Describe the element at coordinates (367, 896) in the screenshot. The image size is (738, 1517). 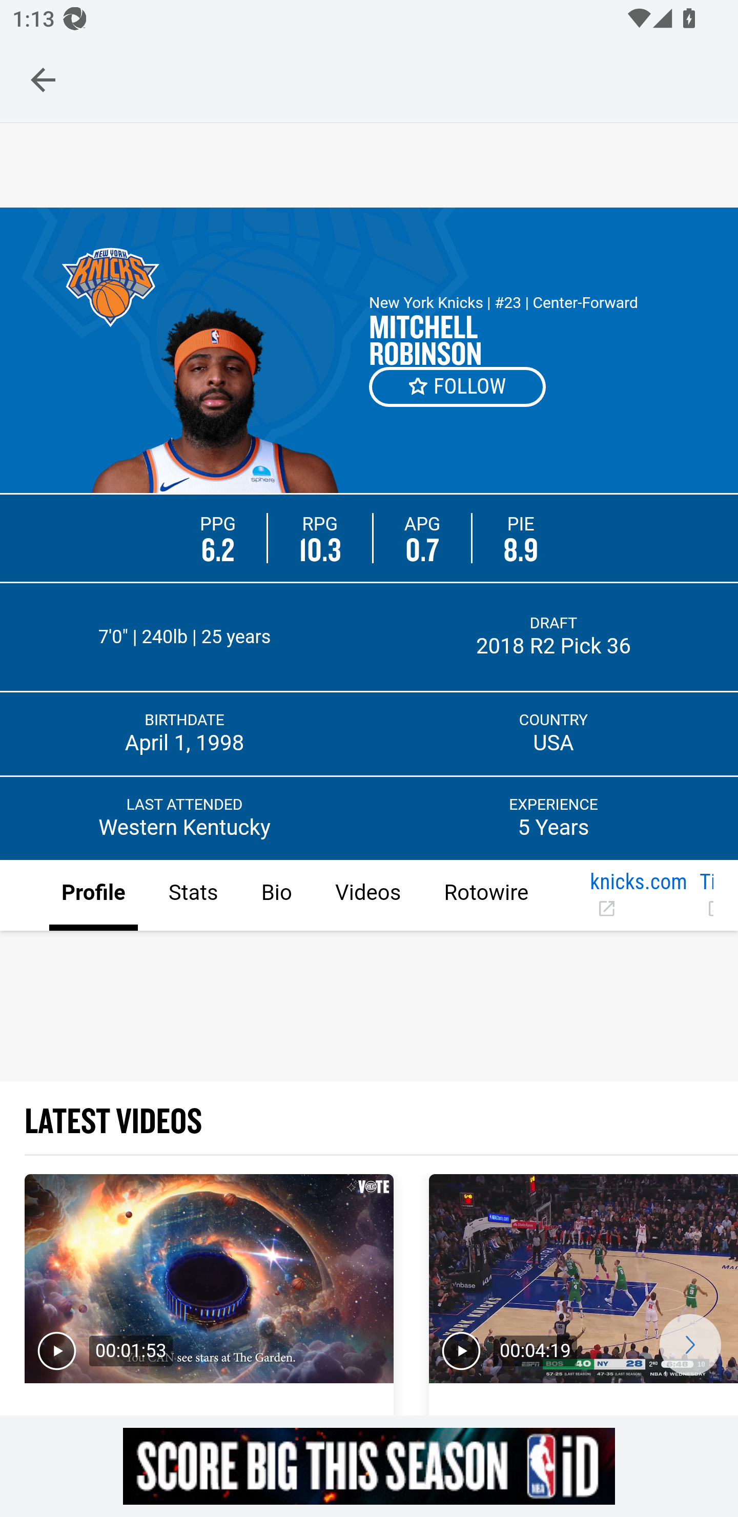
I see `Videos` at that location.